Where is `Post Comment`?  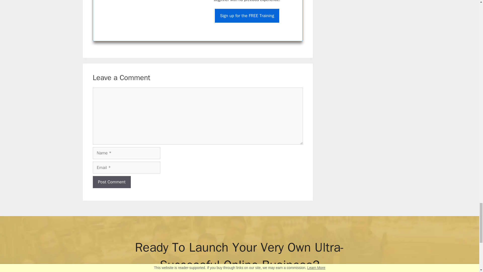
Post Comment is located at coordinates (111, 182).